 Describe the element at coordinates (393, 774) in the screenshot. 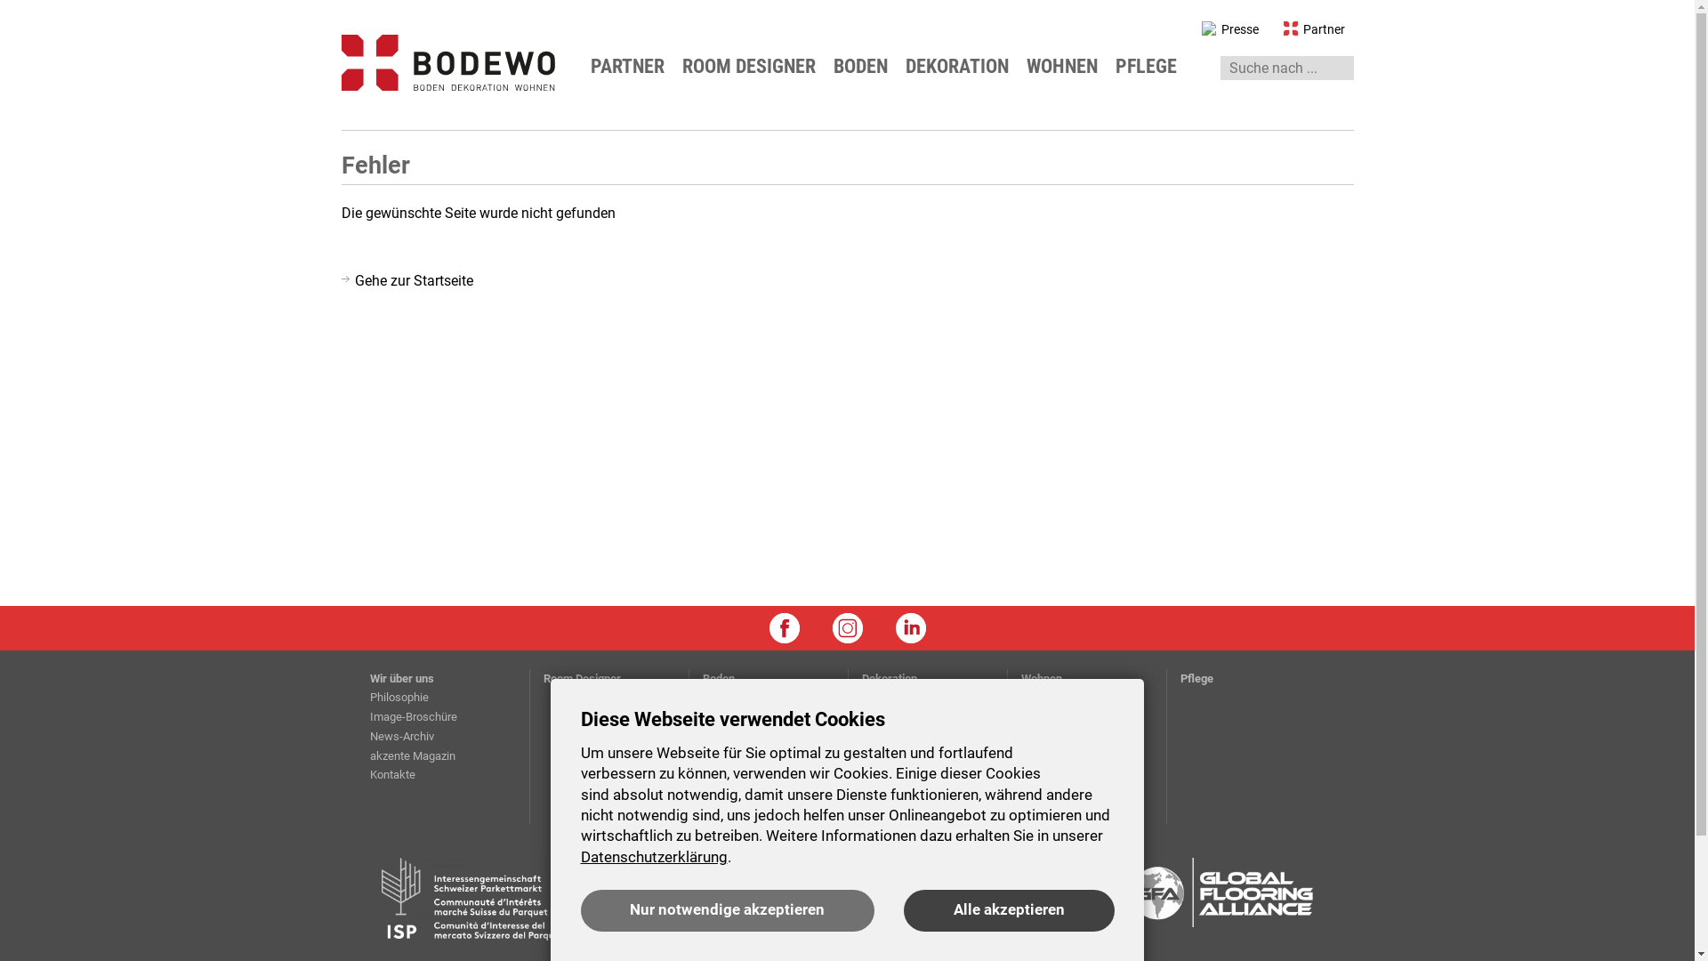

I see `Kontakte` at that location.